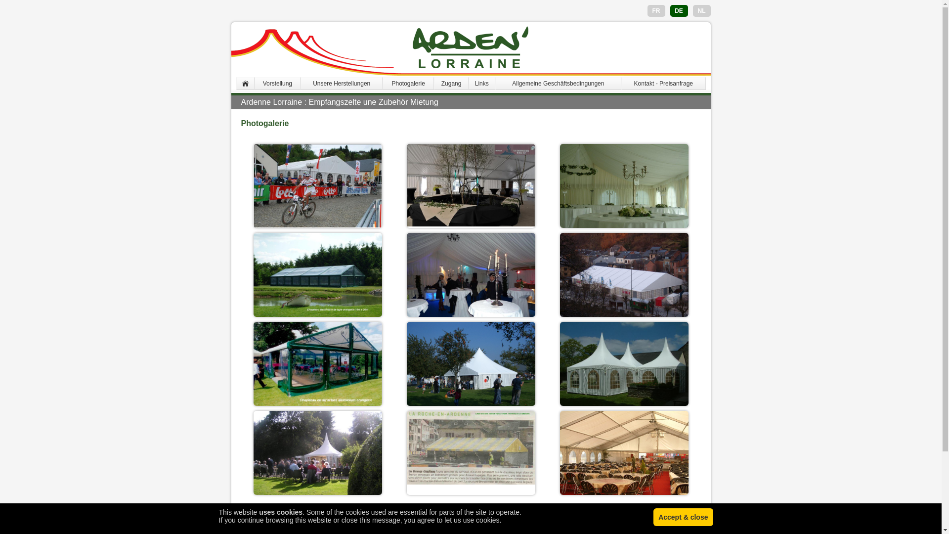 The width and height of the screenshot is (949, 534). Describe the element at coordinates (656, 11) in the screenshot. I see `FR` at that location.